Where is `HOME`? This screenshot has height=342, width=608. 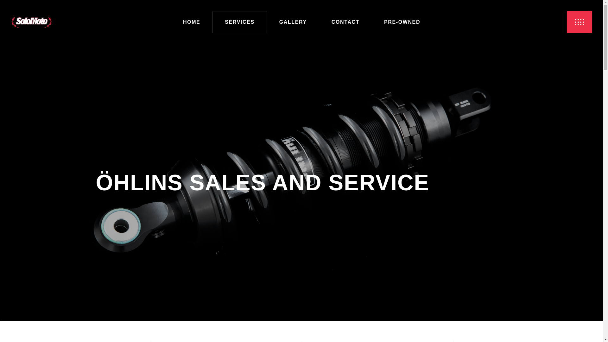 HOME is located at coordinates (191, 22).